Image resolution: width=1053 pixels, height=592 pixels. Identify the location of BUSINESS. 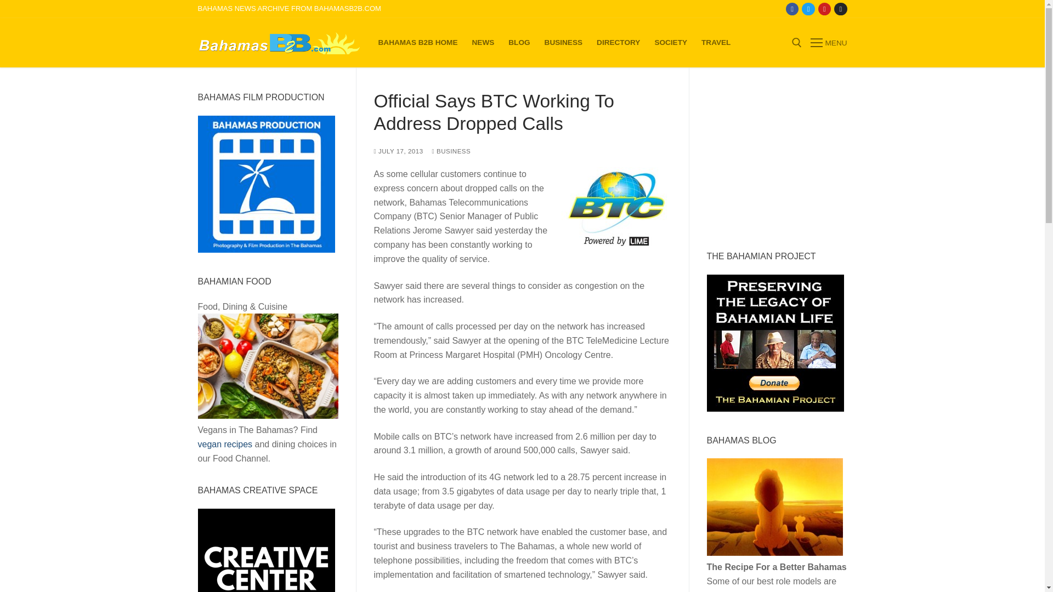
(563, 43).